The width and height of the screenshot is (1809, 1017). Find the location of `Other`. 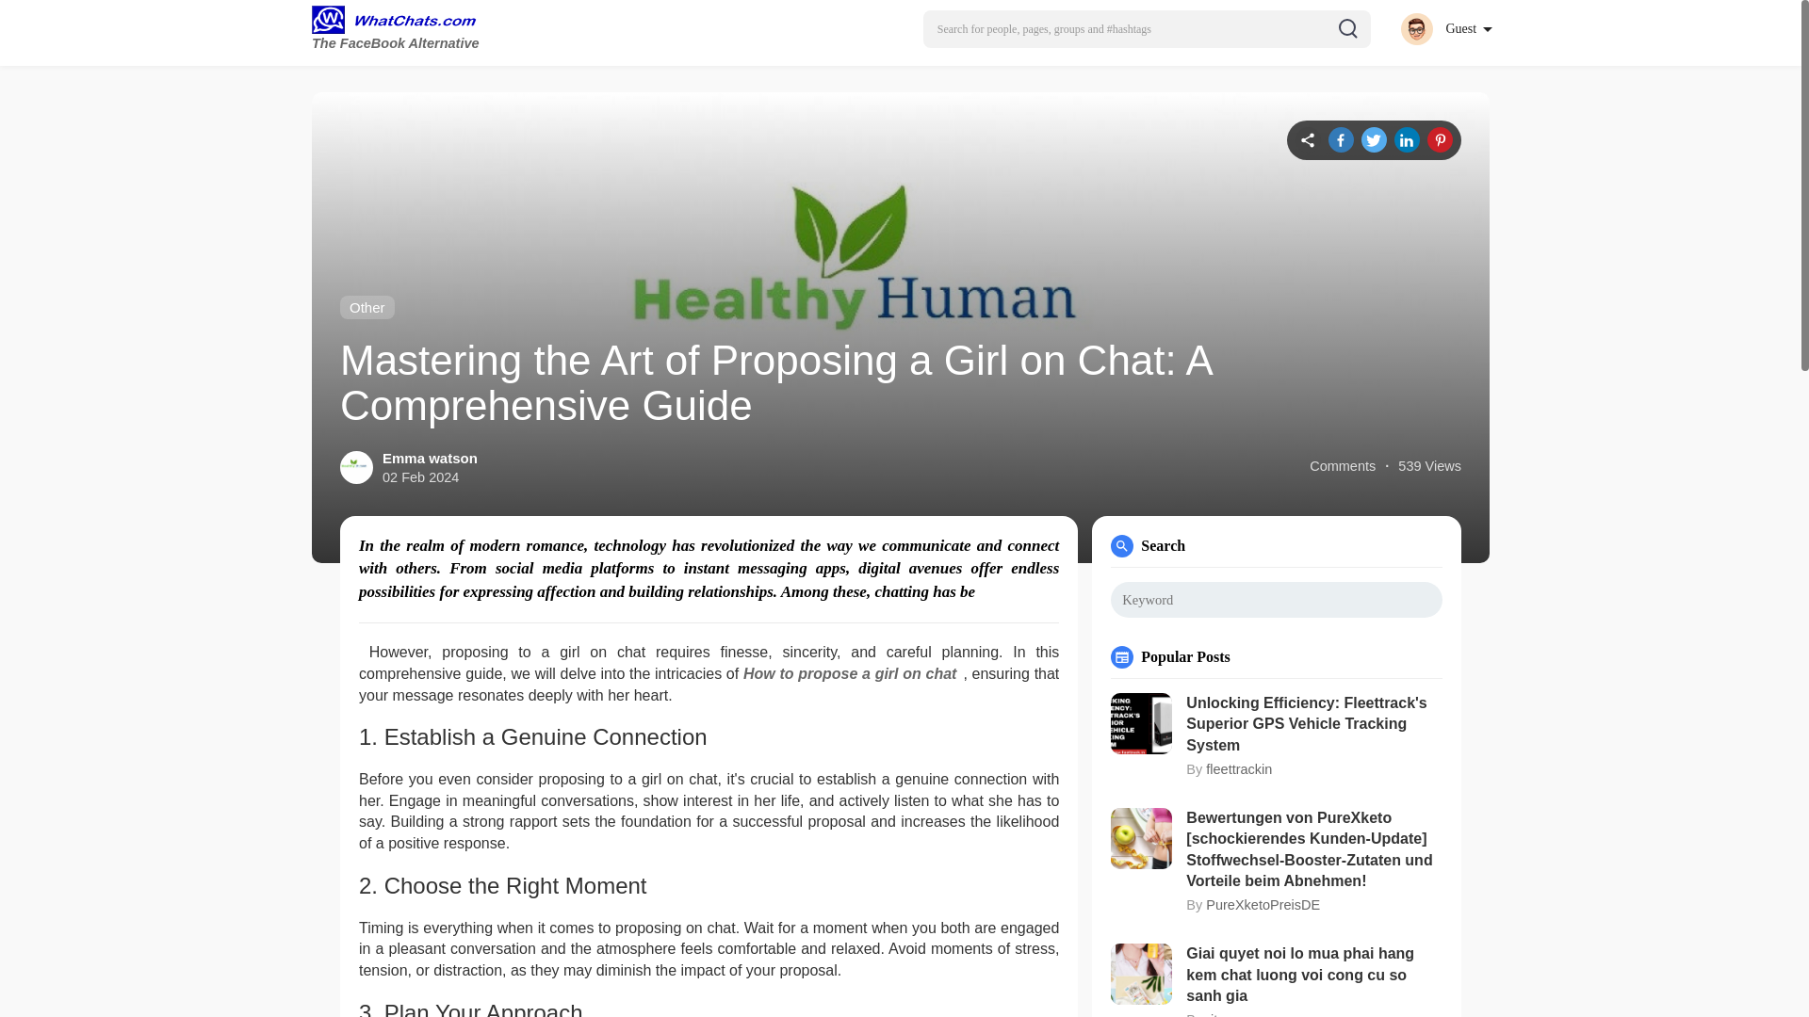

Other is located at coordinates (367, 307).